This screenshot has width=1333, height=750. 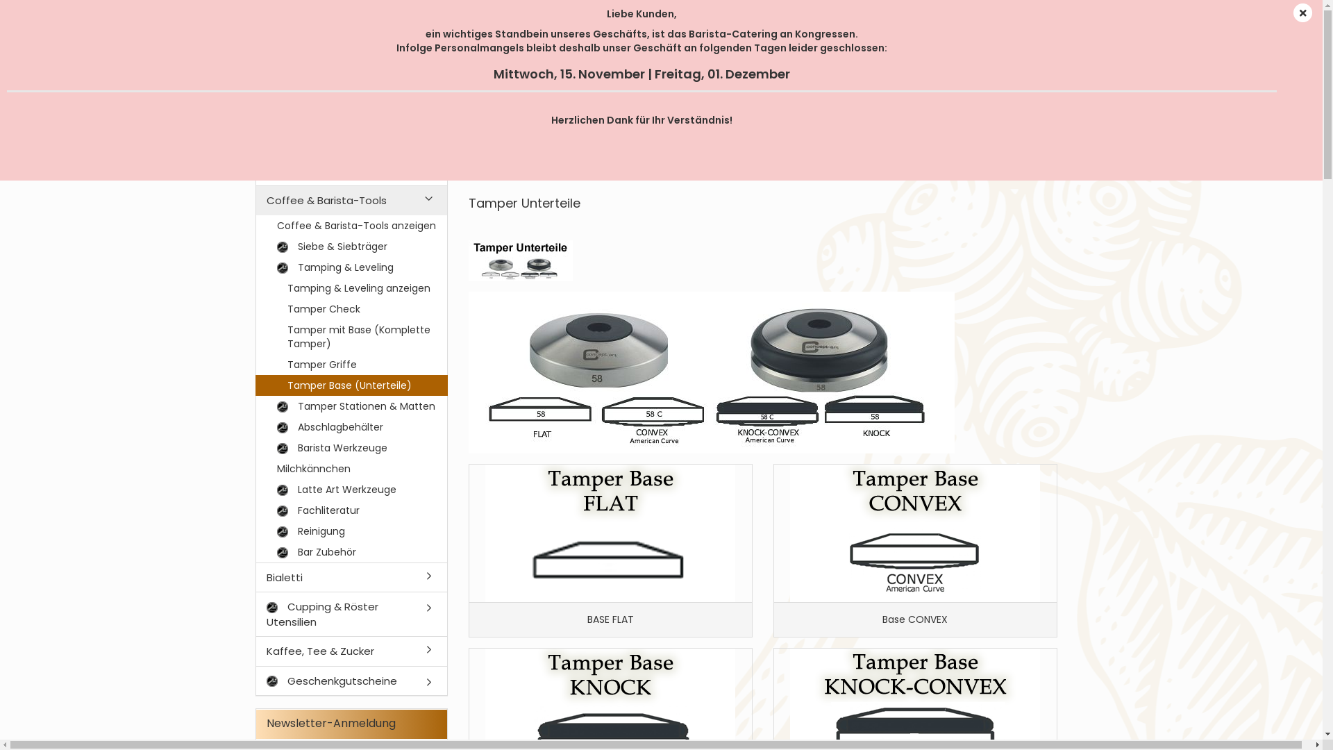 What do you see at coordinates (351, 578) in the screenshot?
I see `Bialetti` at bounding box center [351, 578].